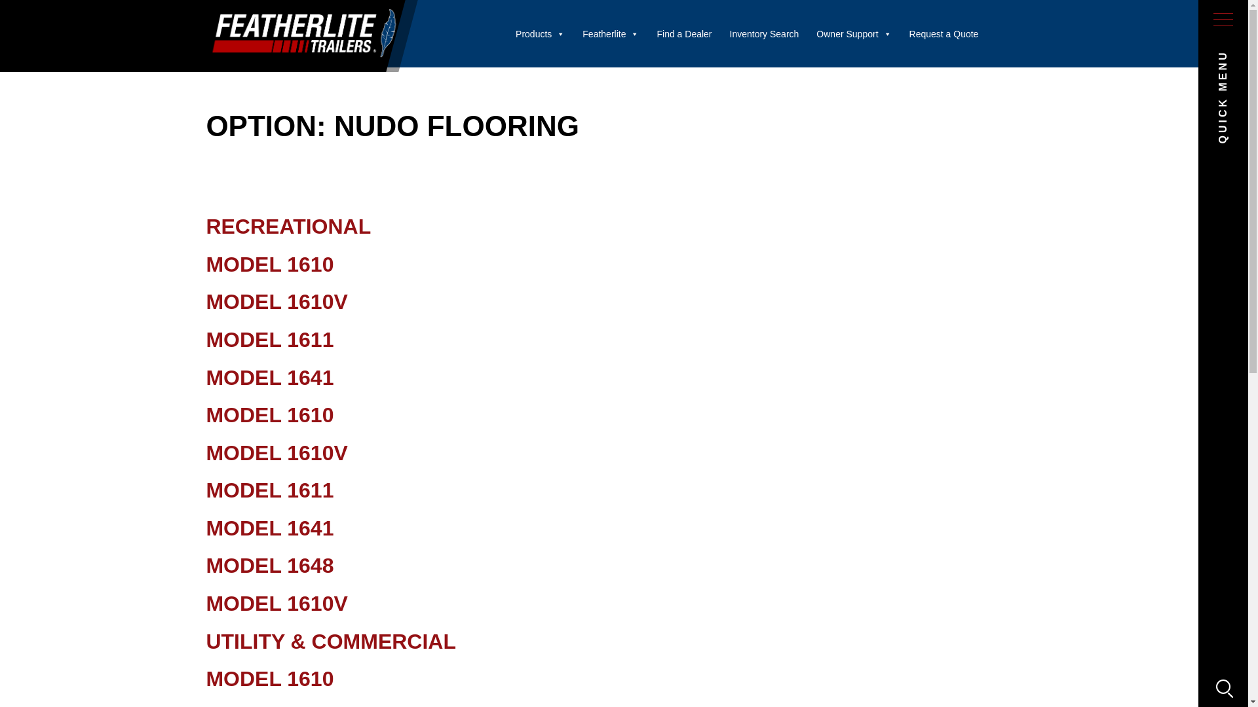  Describe the element at coordinates (269, 566) in the screenshot. I see `Model 1648` at that location.